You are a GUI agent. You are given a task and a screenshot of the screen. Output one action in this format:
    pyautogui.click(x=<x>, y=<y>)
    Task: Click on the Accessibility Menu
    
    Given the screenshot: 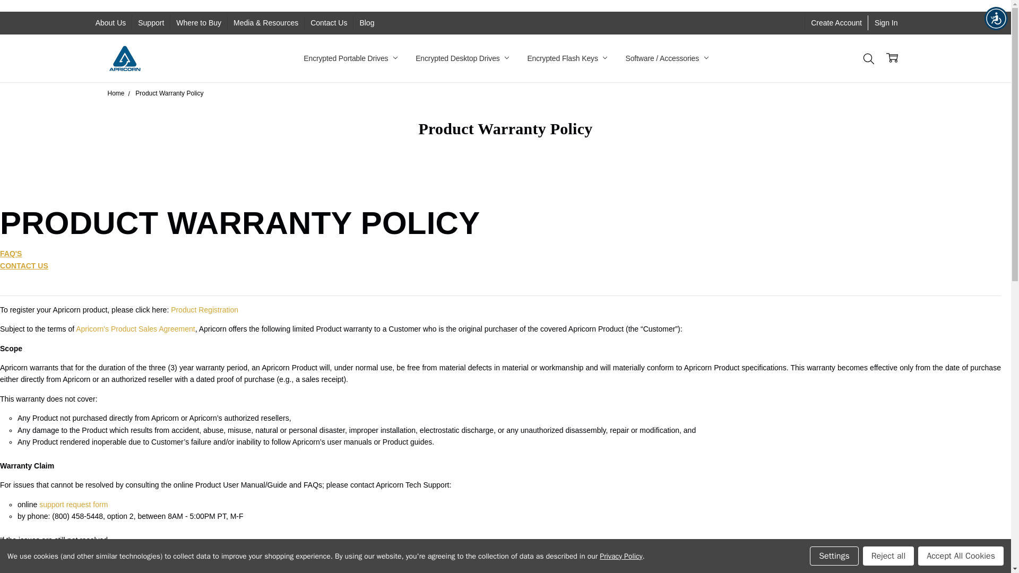 What is the action you would take?
    pyautogui.click(x=996, y=18)
    